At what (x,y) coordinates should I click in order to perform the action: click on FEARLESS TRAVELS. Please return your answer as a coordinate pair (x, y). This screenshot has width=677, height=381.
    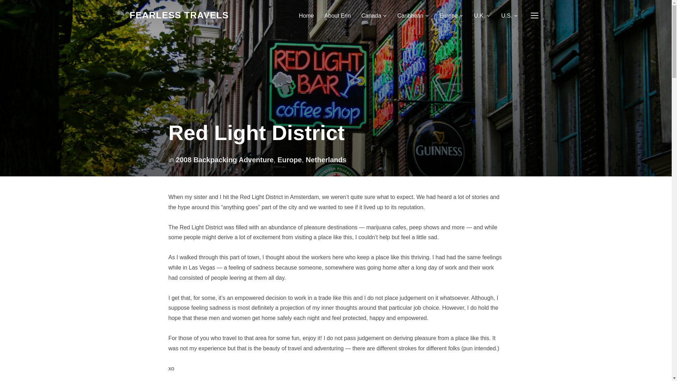
    Looking at the image, I should click on (179, 15).